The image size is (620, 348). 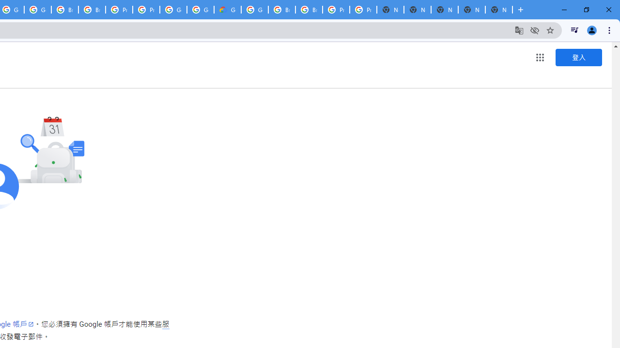 What do you see at coordinates (227, 10) in the screenshot?
I see `Google Cloud Estimate Summary` at bounding box center [227, 10].